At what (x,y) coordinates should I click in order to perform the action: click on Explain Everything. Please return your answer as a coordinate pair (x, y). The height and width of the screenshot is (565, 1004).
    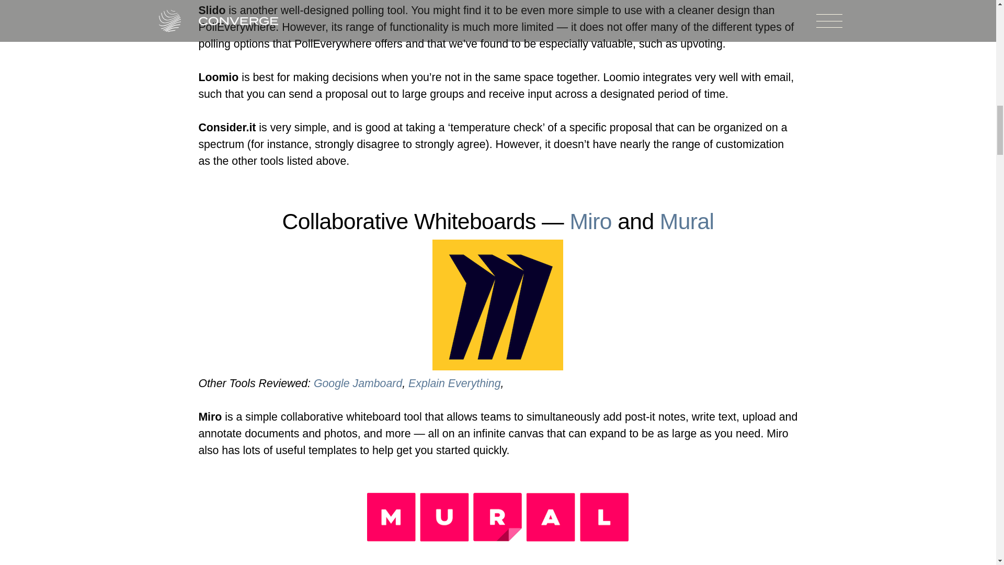
    Looking at the image, I should click on (454, 383).